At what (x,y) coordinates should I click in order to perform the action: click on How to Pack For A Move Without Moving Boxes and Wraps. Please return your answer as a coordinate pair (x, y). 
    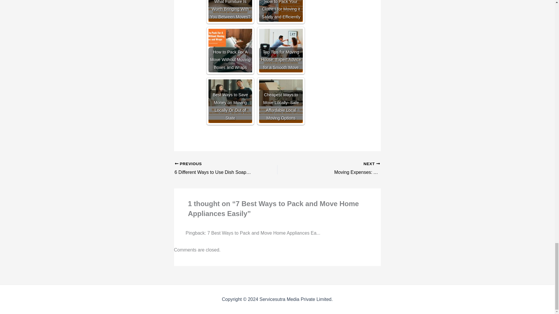
    Looking at the image, I should click on (230, 51).